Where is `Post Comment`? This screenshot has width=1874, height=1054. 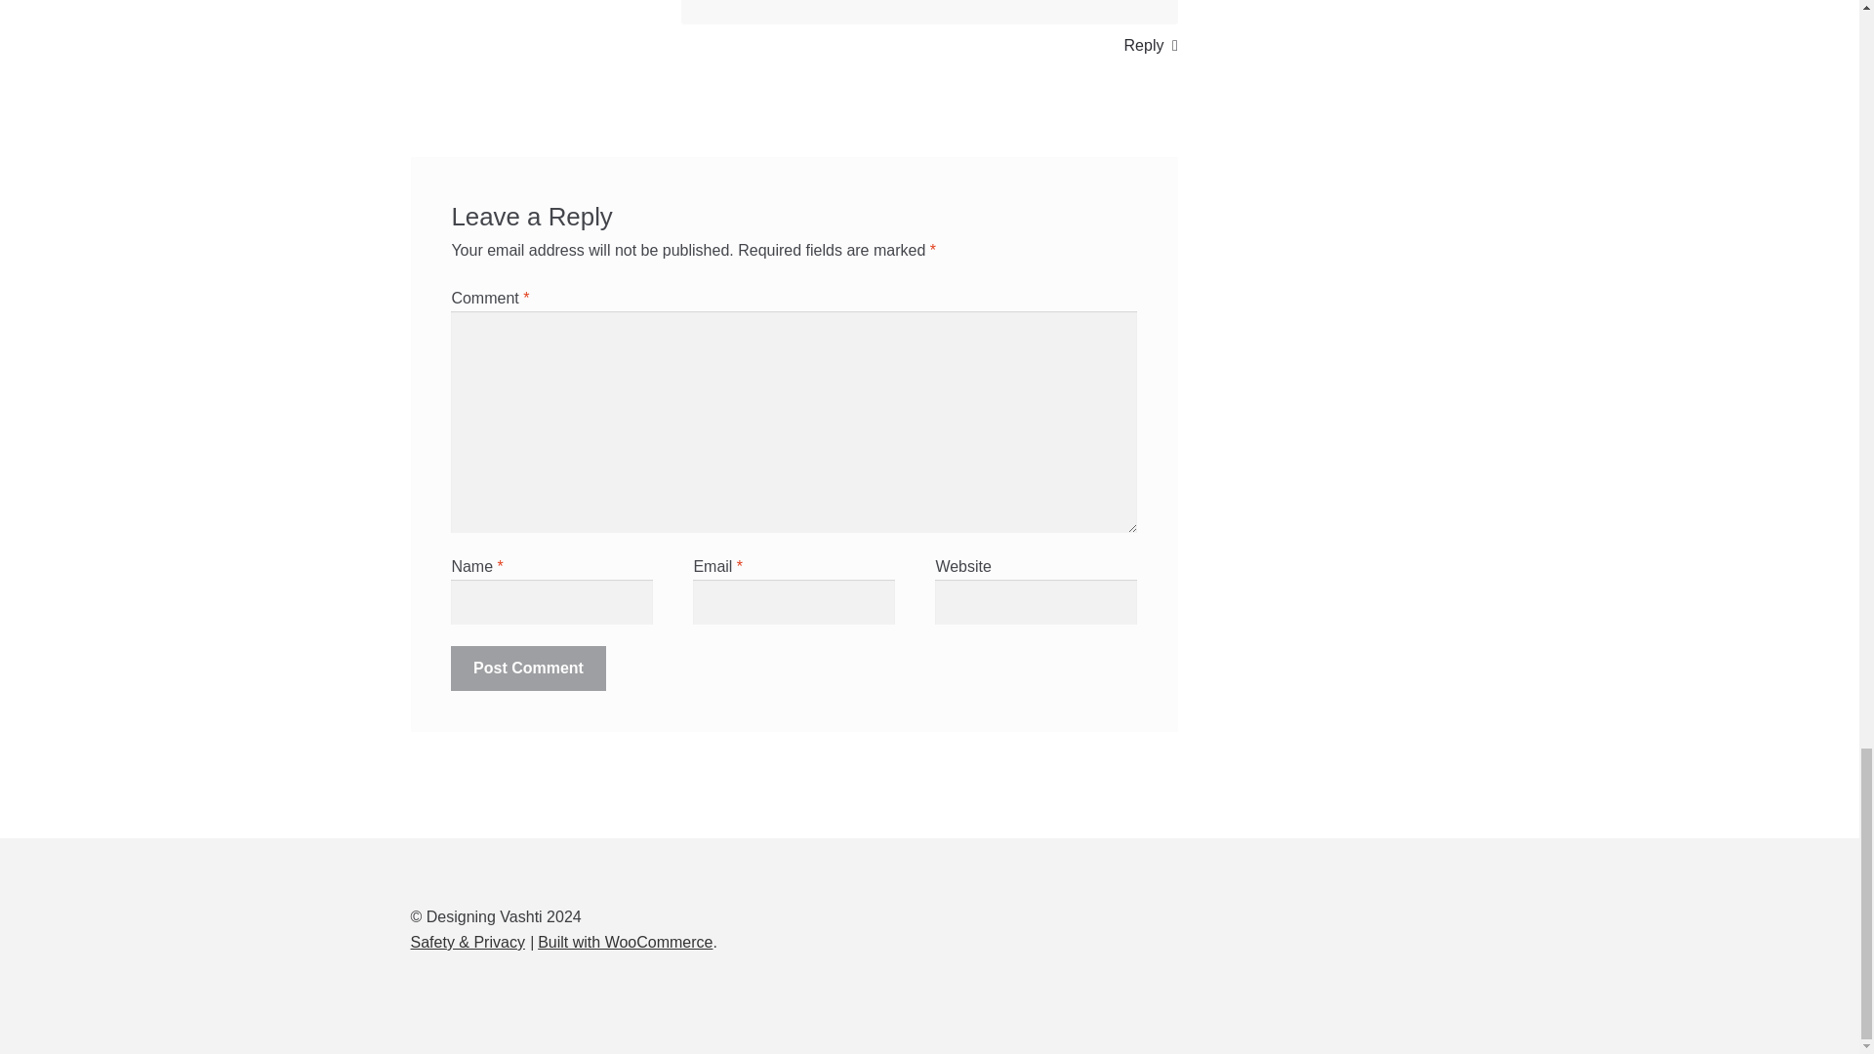 Post Comment is located at coordinates (528, 669).